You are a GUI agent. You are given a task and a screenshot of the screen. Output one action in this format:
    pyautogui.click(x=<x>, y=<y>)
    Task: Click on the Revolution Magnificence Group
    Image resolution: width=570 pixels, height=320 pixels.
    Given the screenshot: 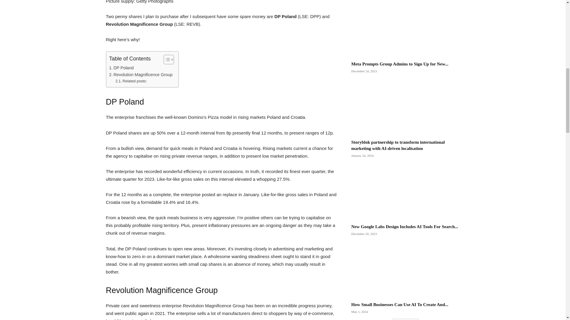 What is the action you would take?
    pyautogui.click(x=141, y=75)
    